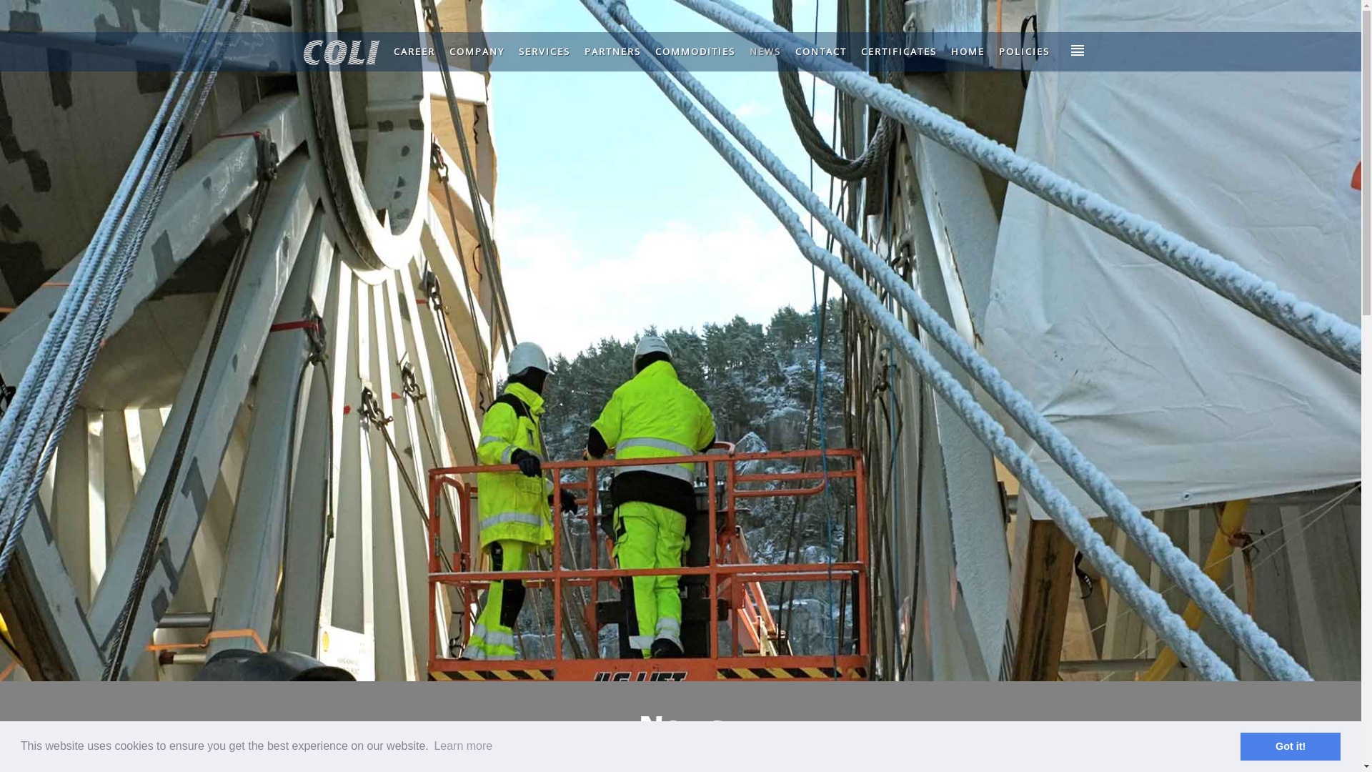 This screenshot has width=1372, height=772. I want to click on Breakbulk and heavylift shipping - Coli Shipping, so click(344, 50).